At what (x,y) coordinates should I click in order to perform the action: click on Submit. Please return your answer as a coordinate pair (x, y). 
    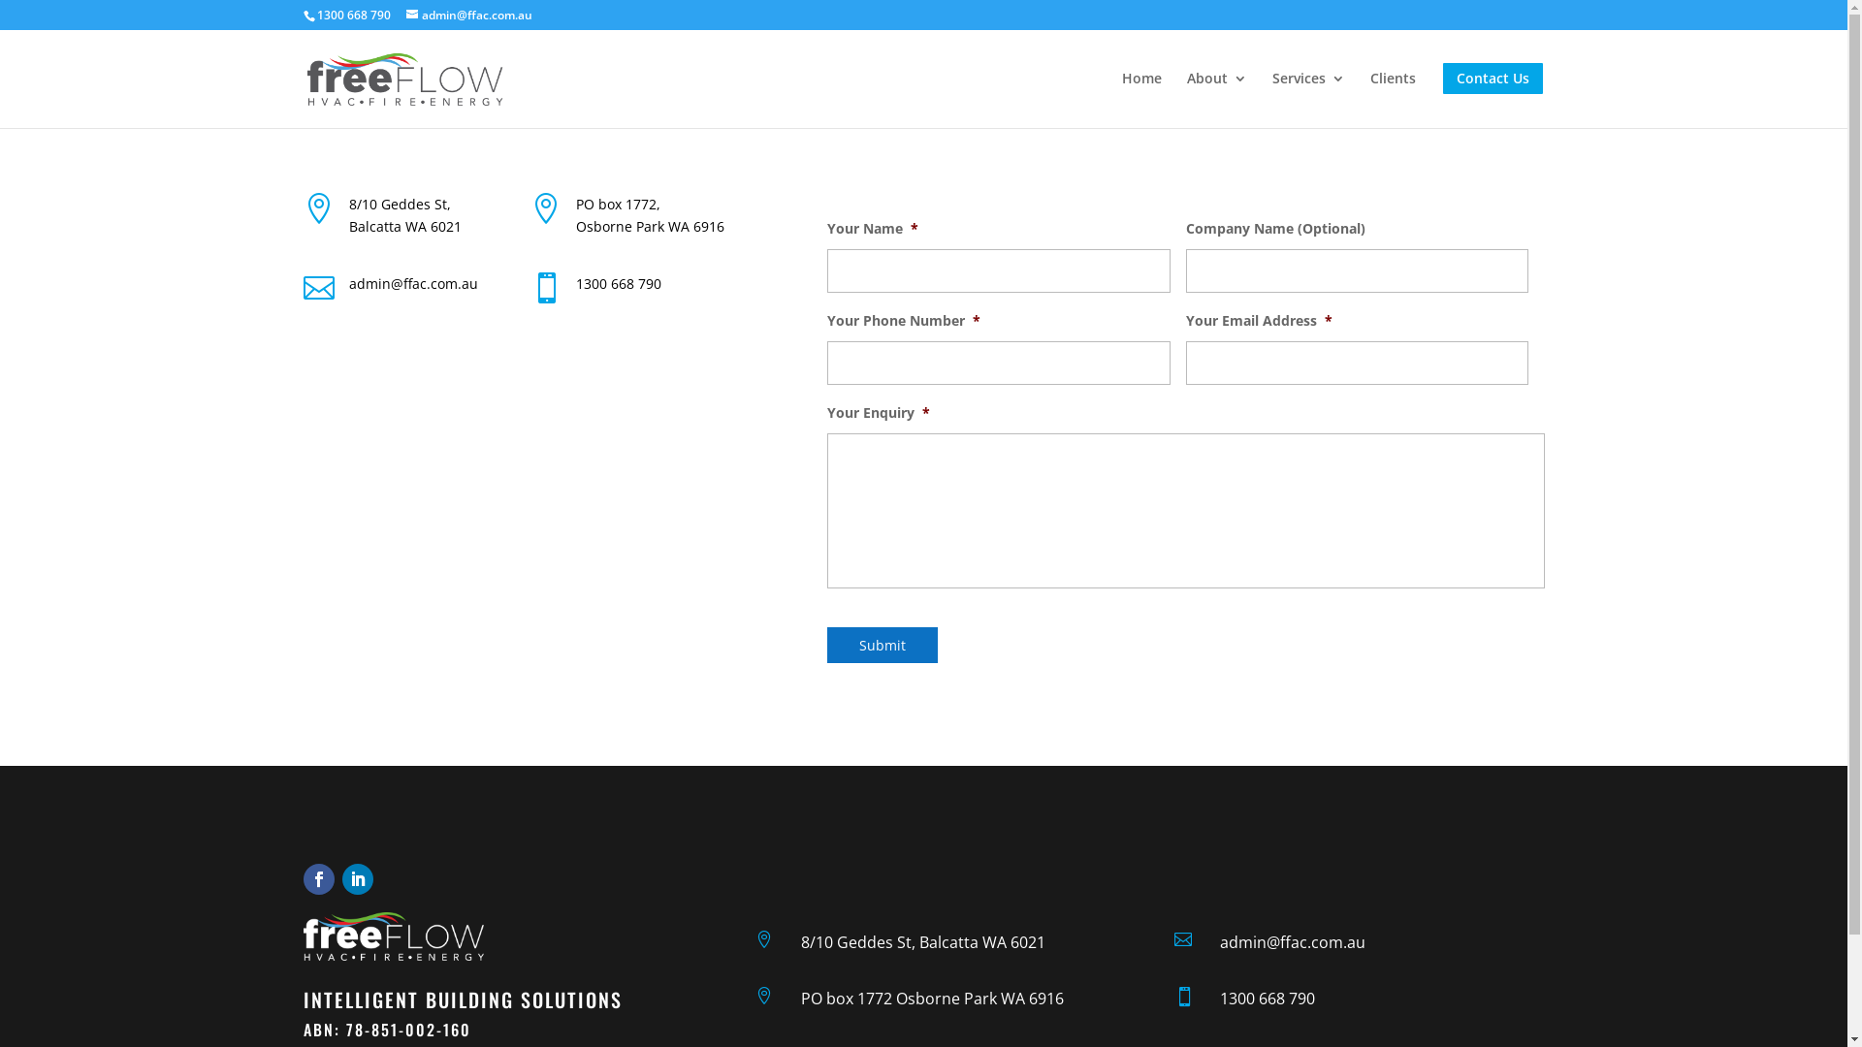
    Looking at the image, I should click on (883, 646).